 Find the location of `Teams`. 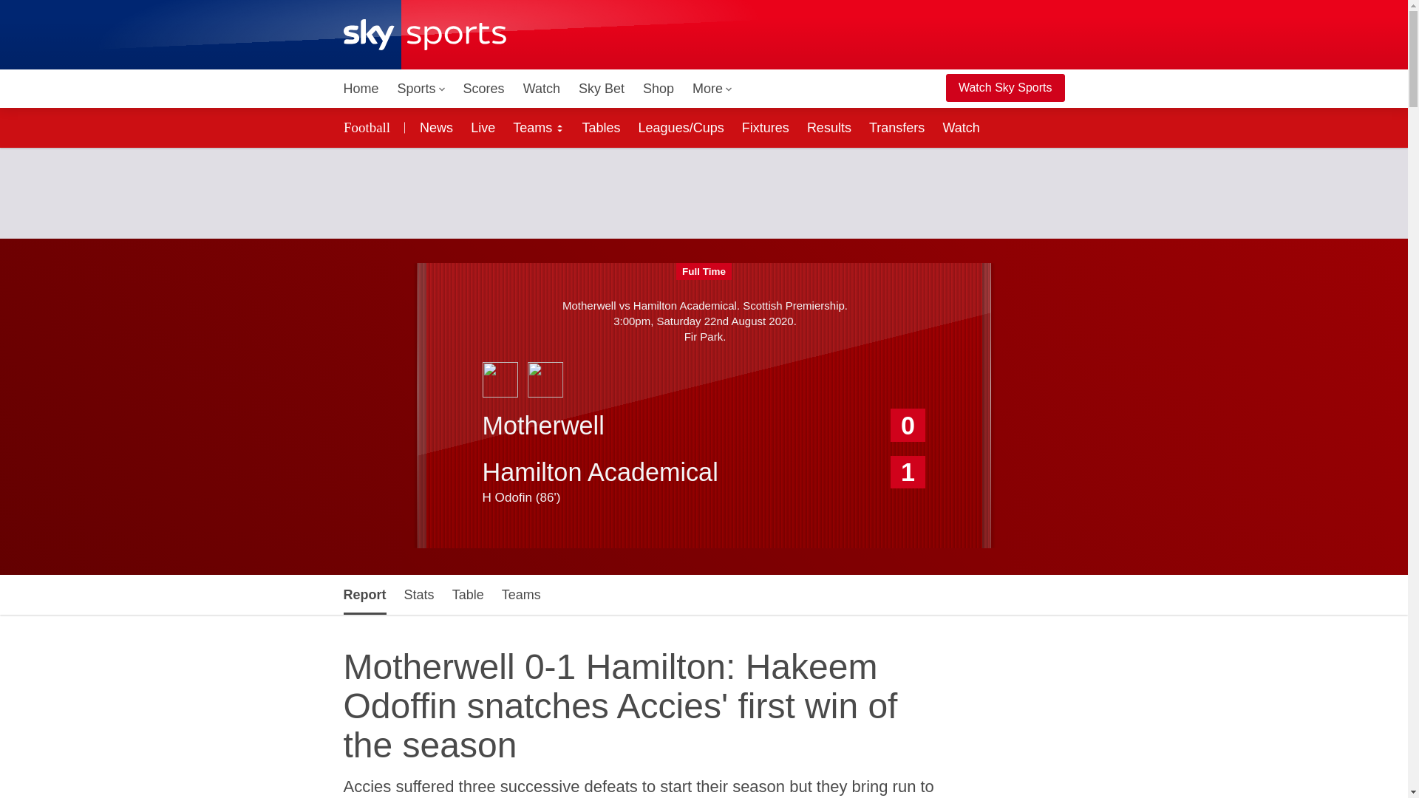

Teams is located at coordinates (538, 127).